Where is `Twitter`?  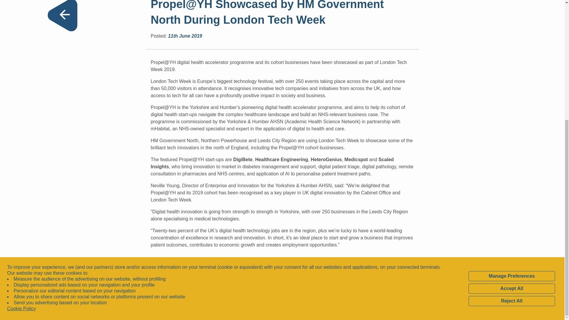
Twitter is located at coordinates (366, 278).